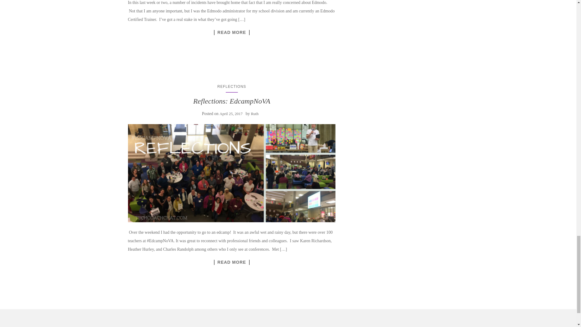 The width and height of the screenshot is (581, 327). I want to click on READ MORE, so click(232, 262).